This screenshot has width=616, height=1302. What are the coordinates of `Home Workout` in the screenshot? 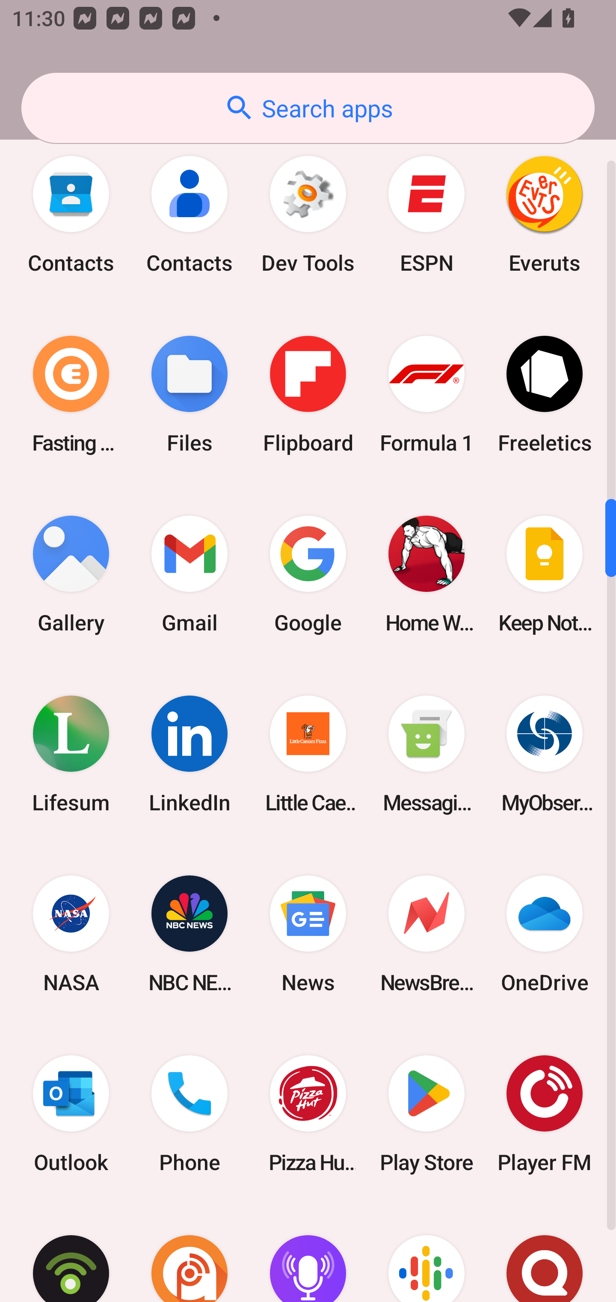 It's located at (426, 574).